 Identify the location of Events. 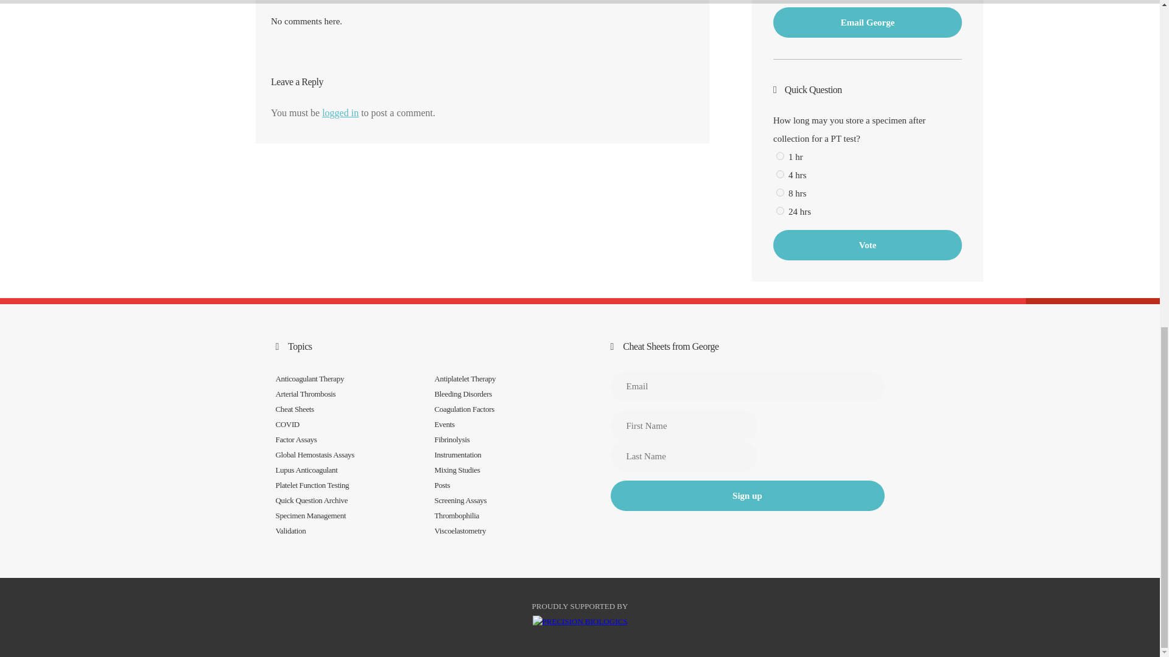
(444, 425).